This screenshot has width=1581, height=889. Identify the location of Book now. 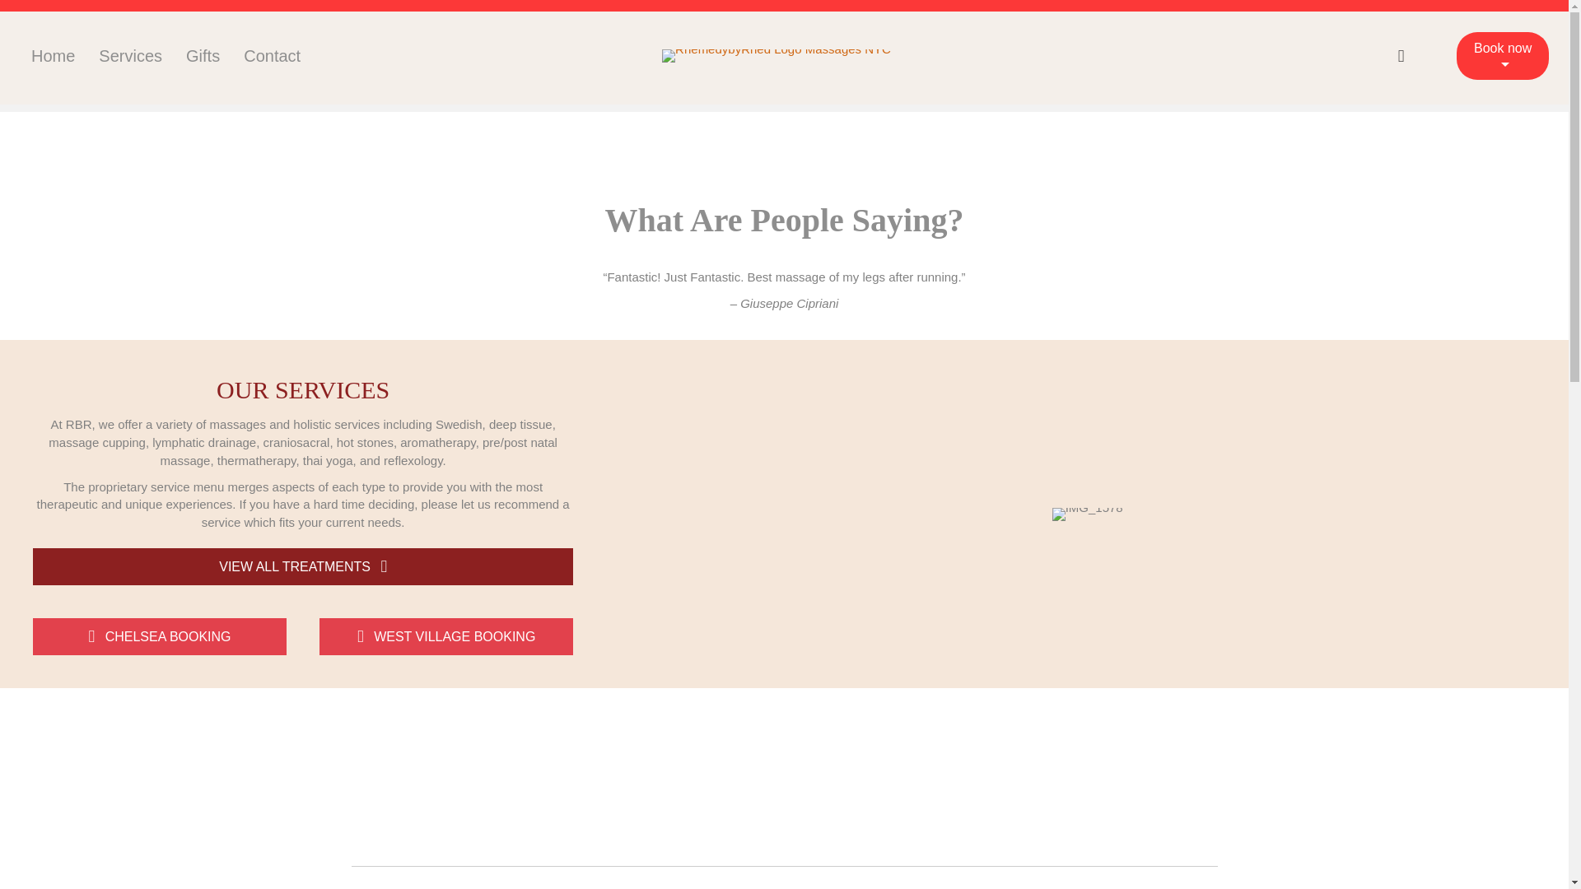
(1502, 56).